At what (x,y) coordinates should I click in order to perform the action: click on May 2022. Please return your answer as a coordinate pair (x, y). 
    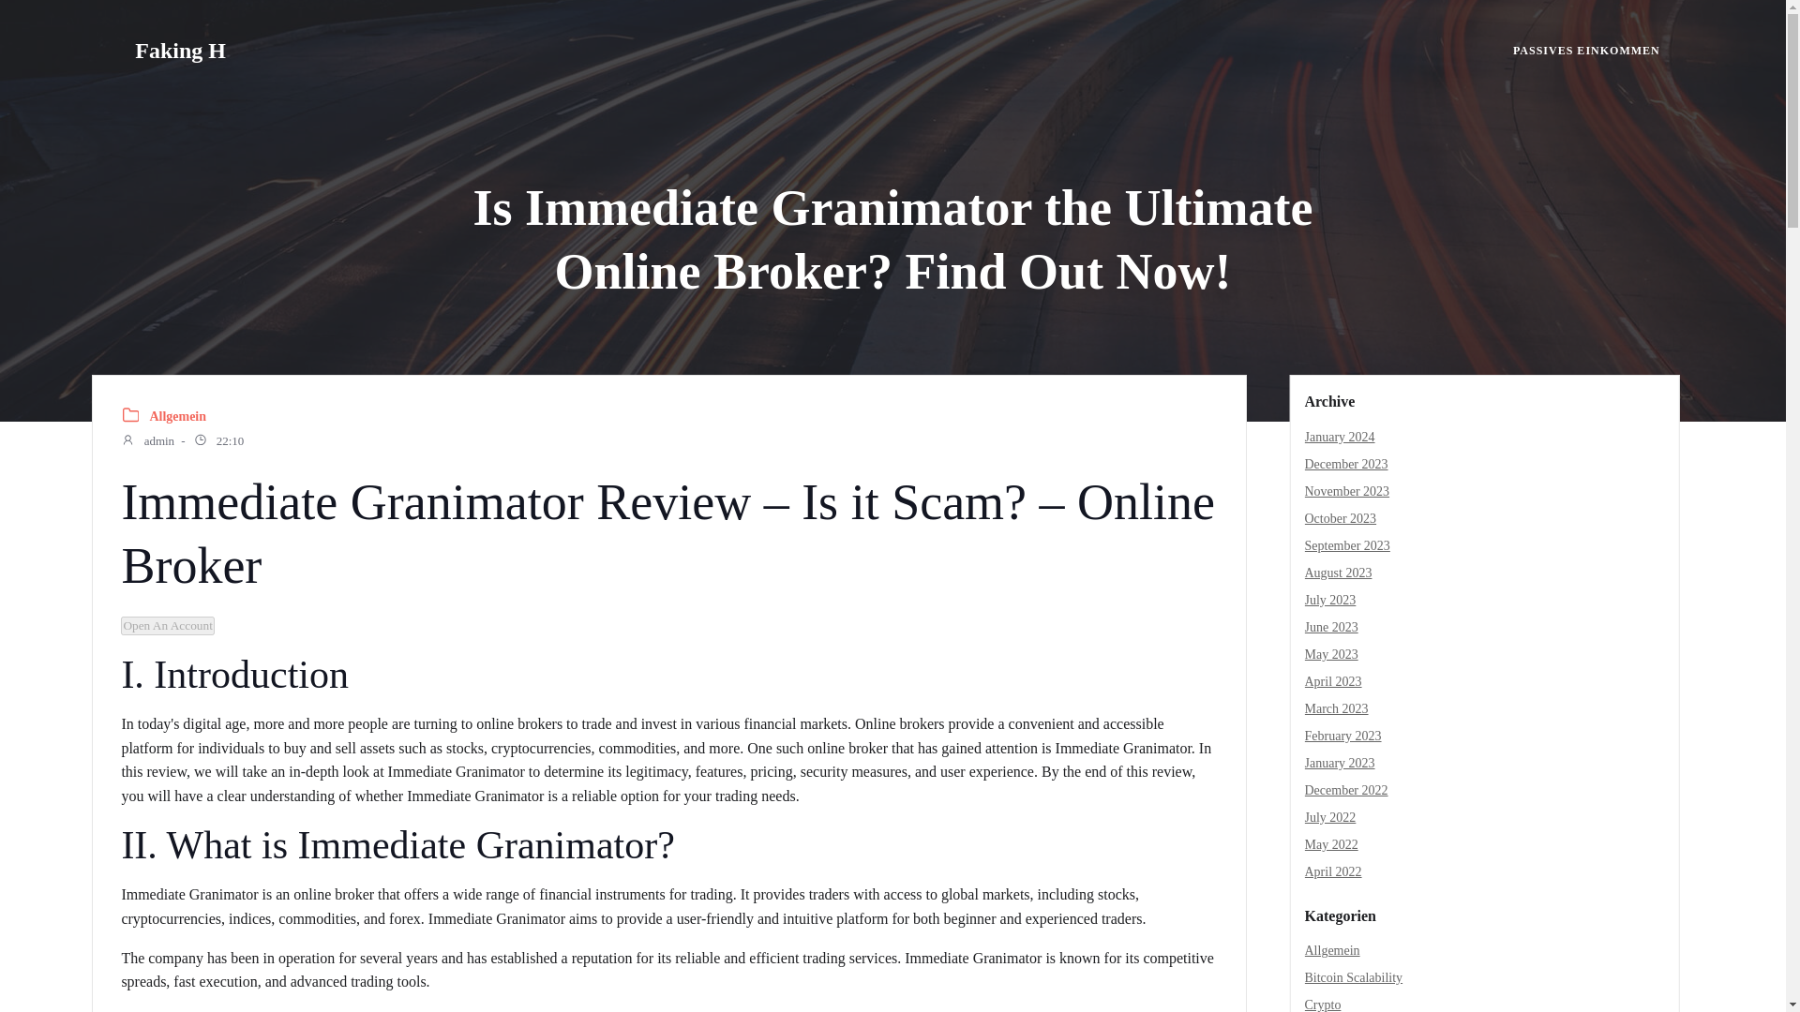
    Looking at the image, I should click on (1331, 845).